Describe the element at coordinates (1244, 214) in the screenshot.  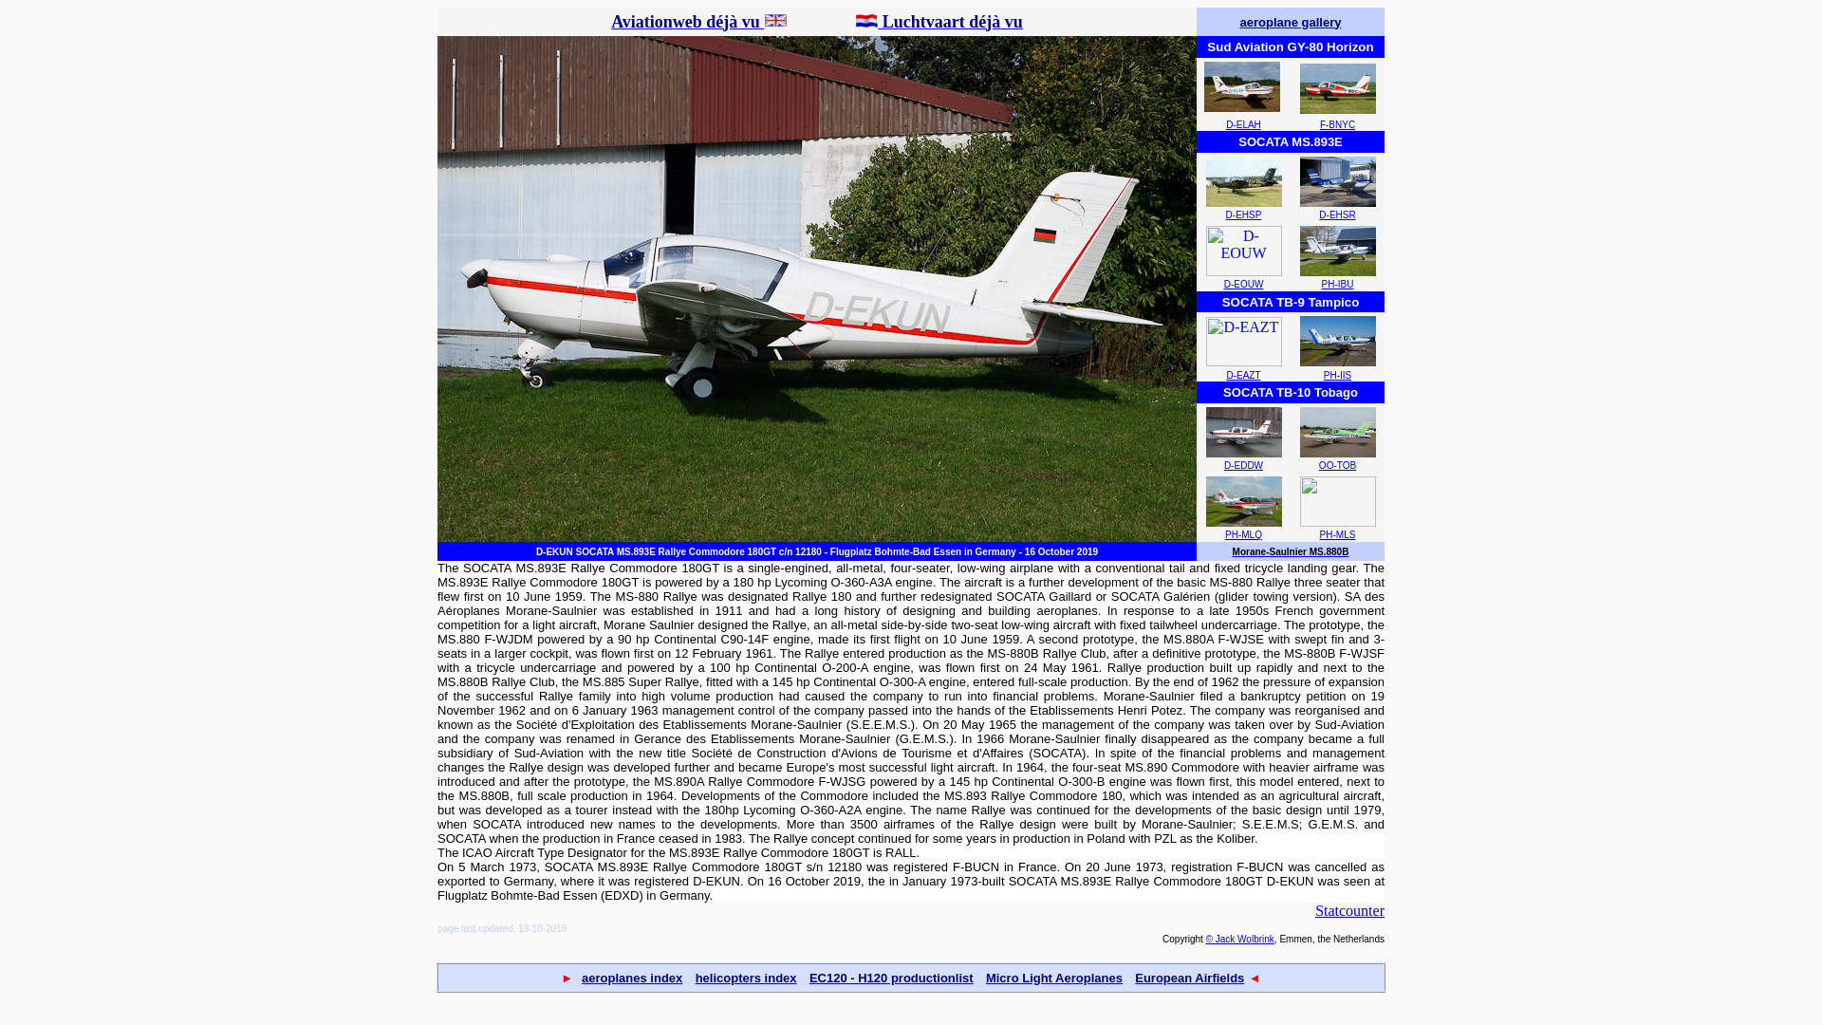
I see `D-EHSP` at that location.